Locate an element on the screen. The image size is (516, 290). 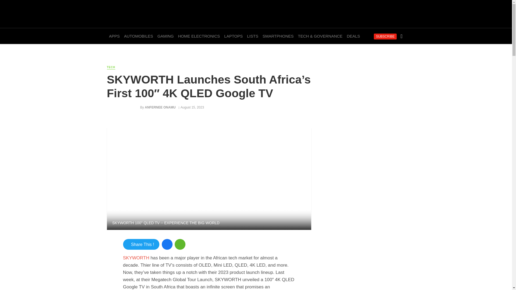
WhatsApp is located at coordinates (180, 244).